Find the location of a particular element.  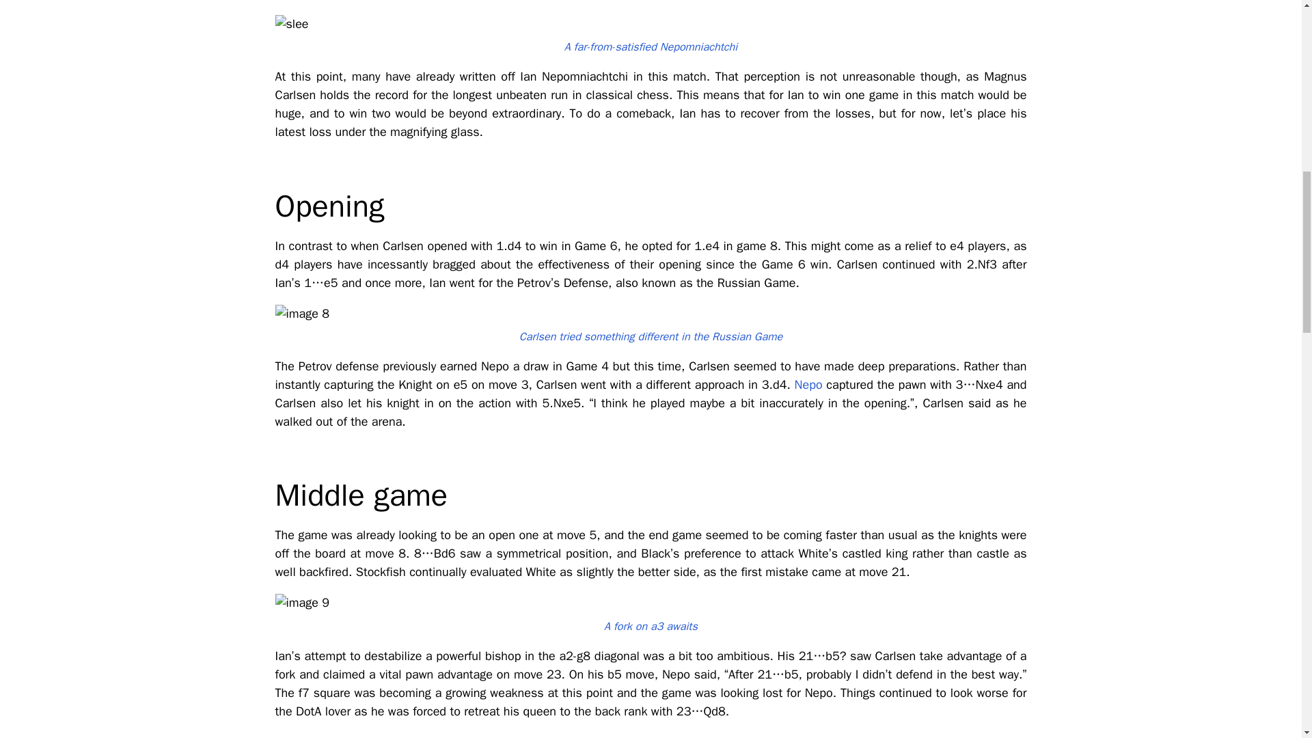

Nepo is located at coordinates (808, 384).